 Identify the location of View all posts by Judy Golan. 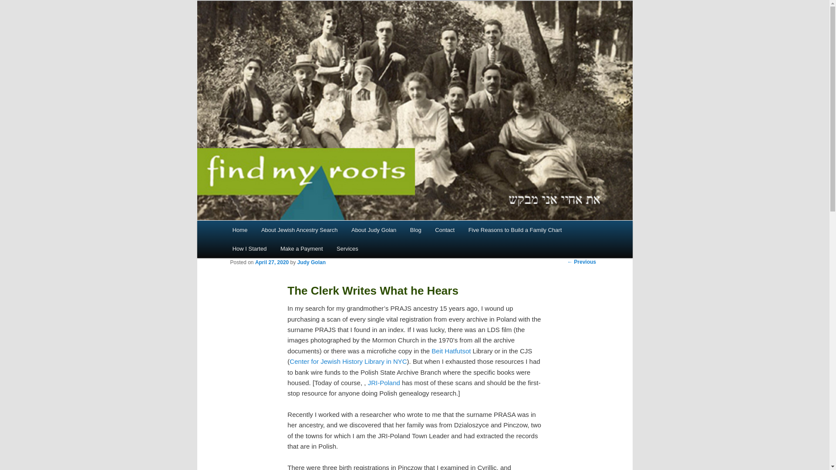
(312, 262).